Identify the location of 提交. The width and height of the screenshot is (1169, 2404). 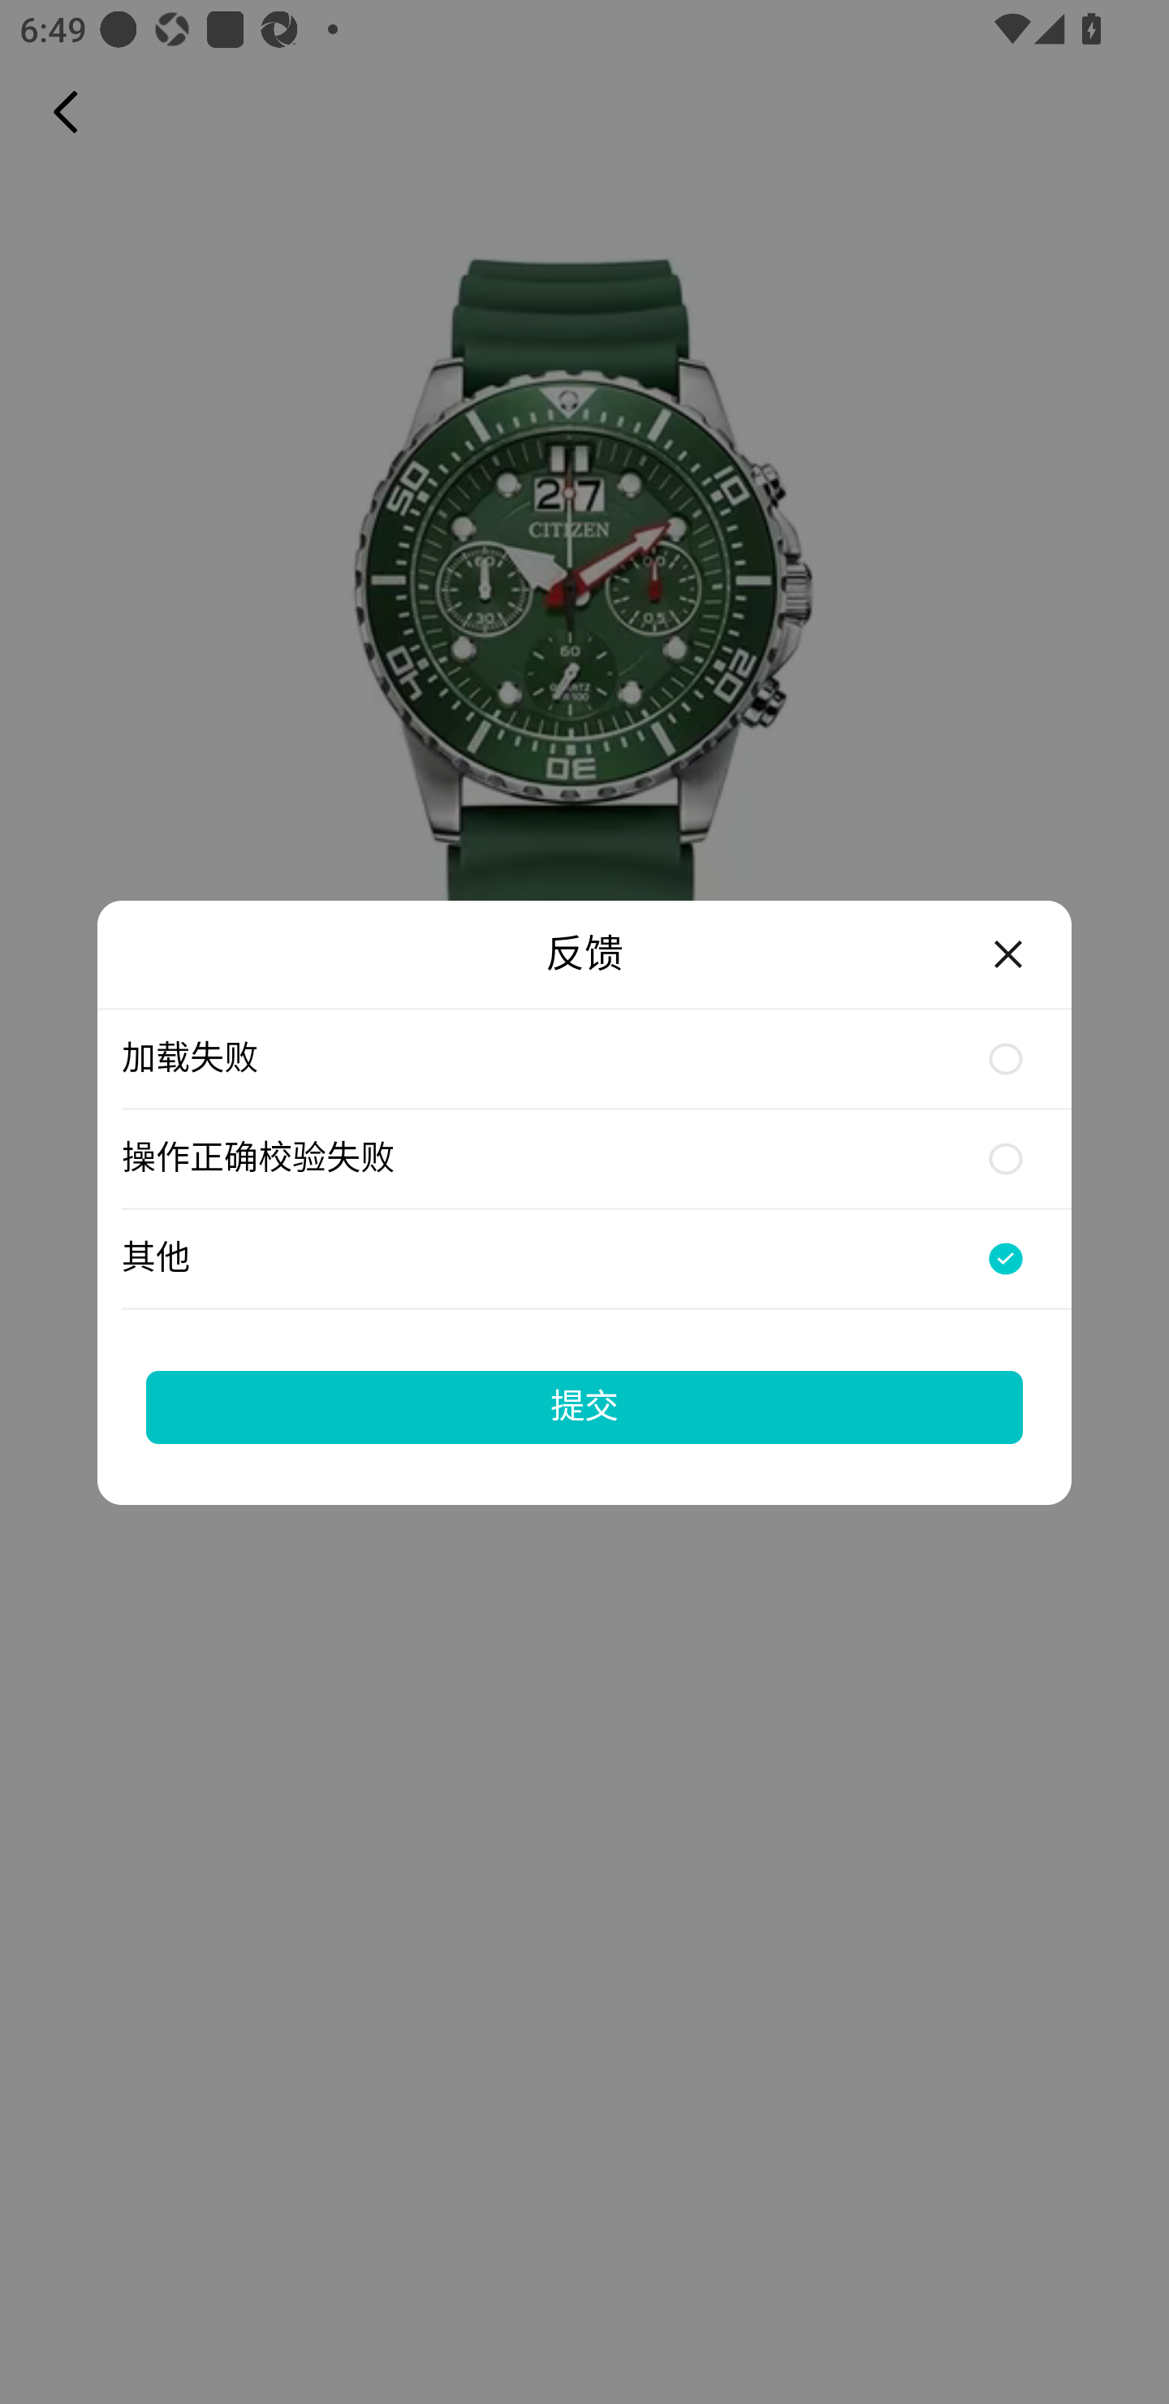
(584, 1407).